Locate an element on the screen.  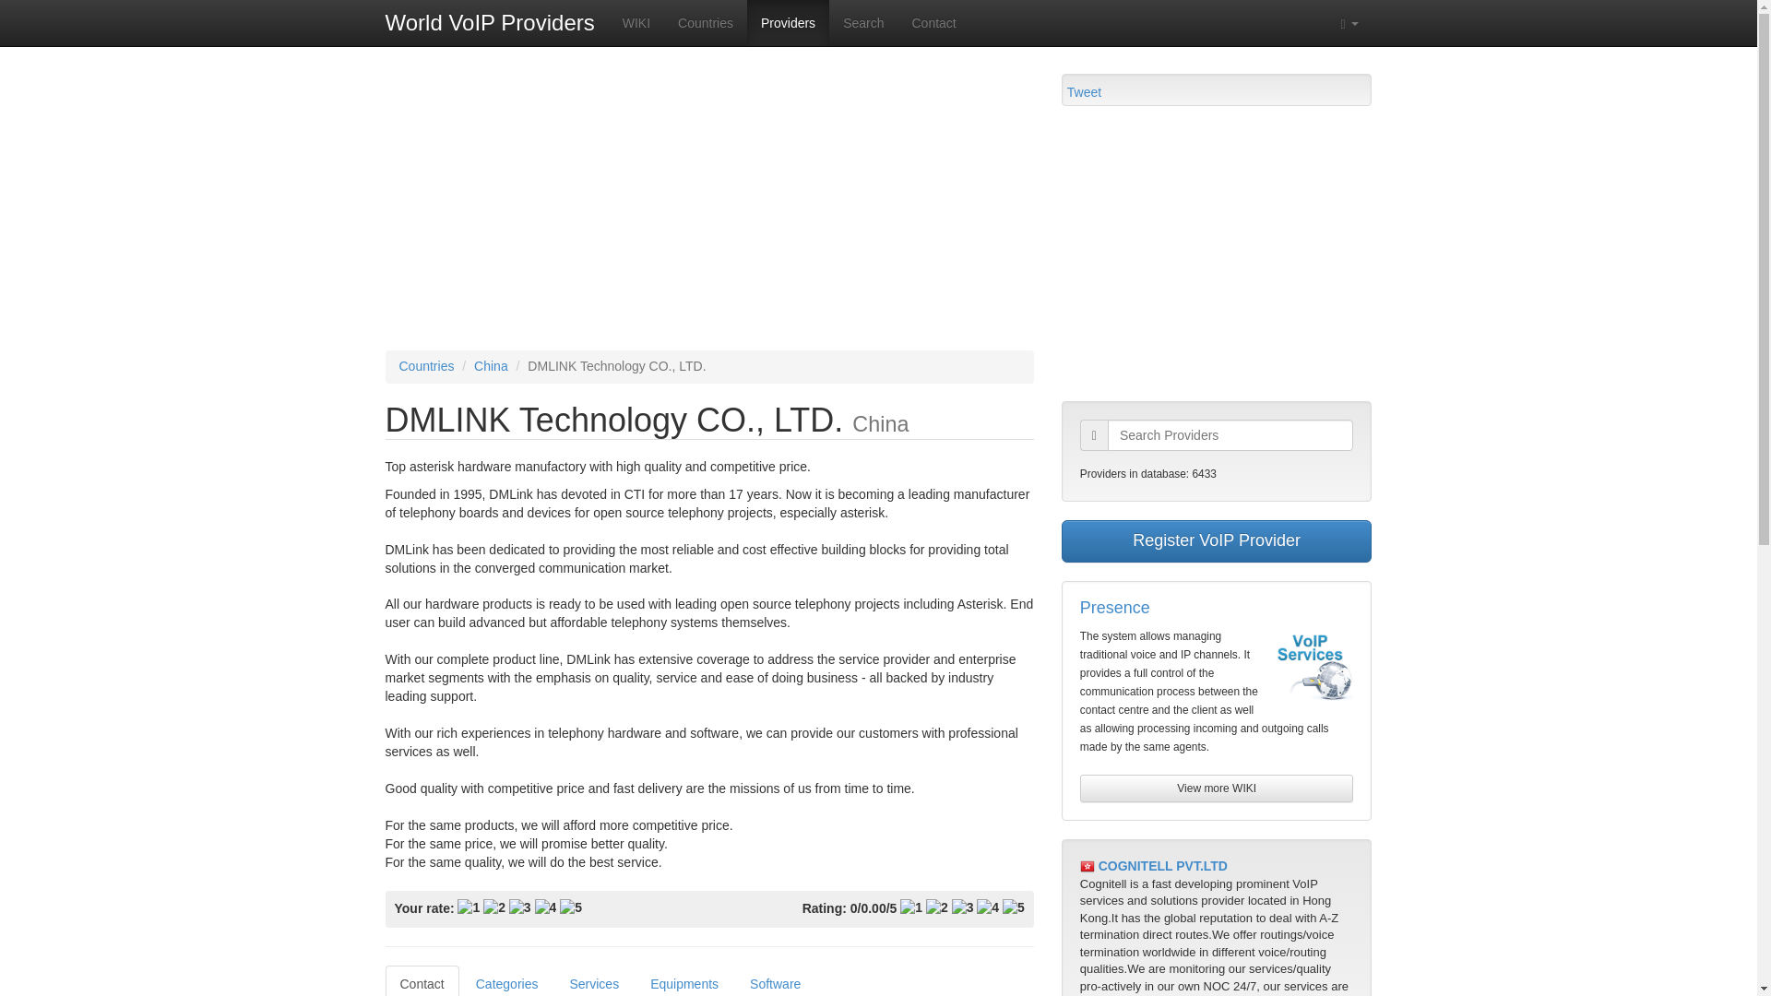
Not rated yet! is located at coordinates (911, 907).